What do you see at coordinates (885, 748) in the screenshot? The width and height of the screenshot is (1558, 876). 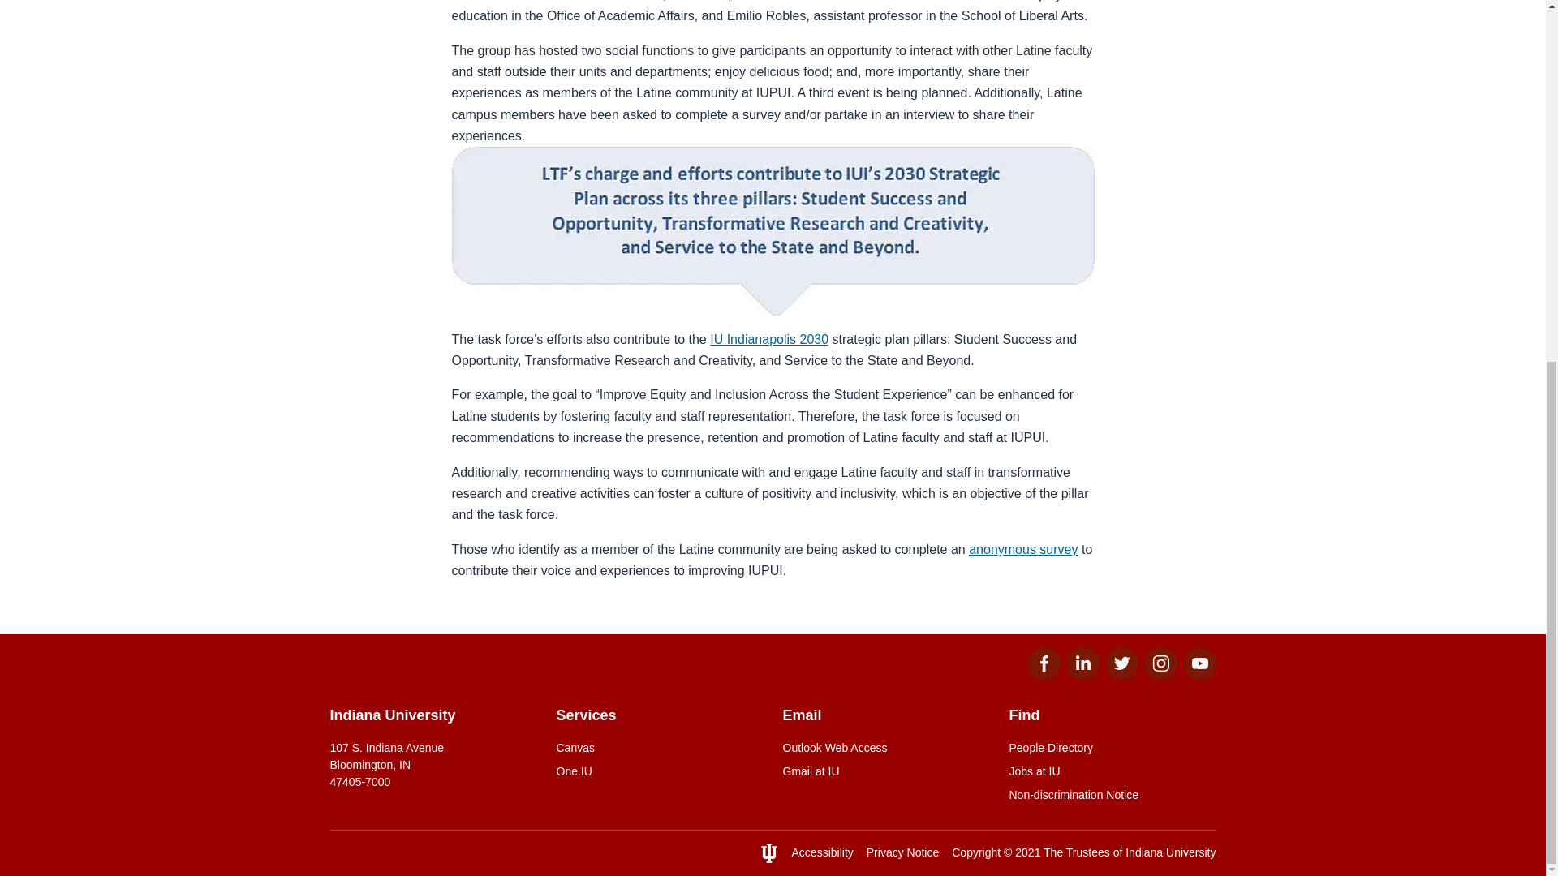 I see `Outlook Web Access` at bounding box center [885, 748].